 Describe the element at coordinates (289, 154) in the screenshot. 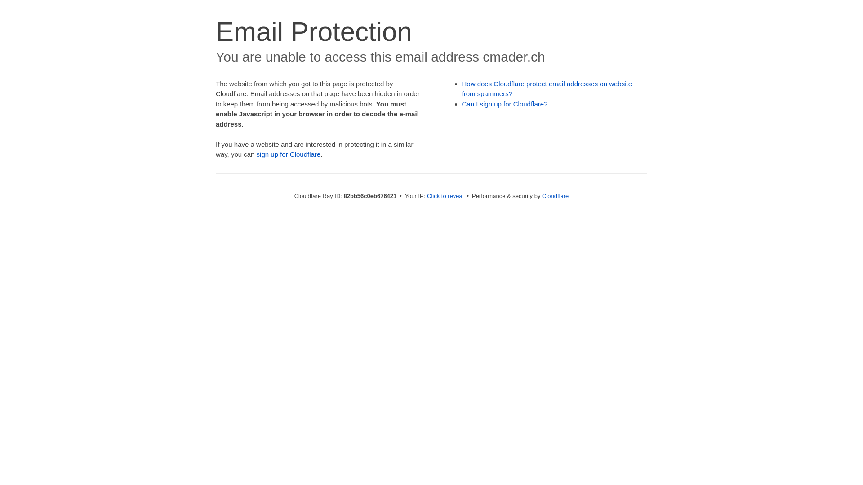

I see `sign up for Cloudflare` at that location.